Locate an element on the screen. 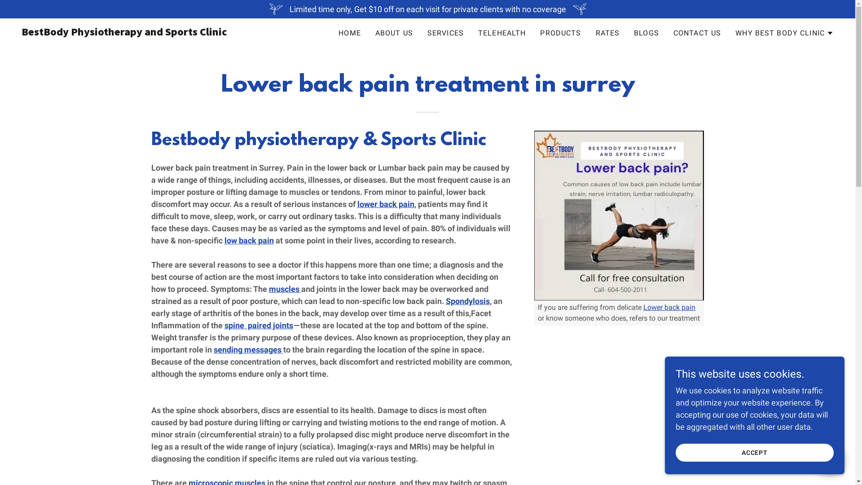 The height and width of the screenshot is (485, 862). BLOGS is located at coordinates (646, 33).